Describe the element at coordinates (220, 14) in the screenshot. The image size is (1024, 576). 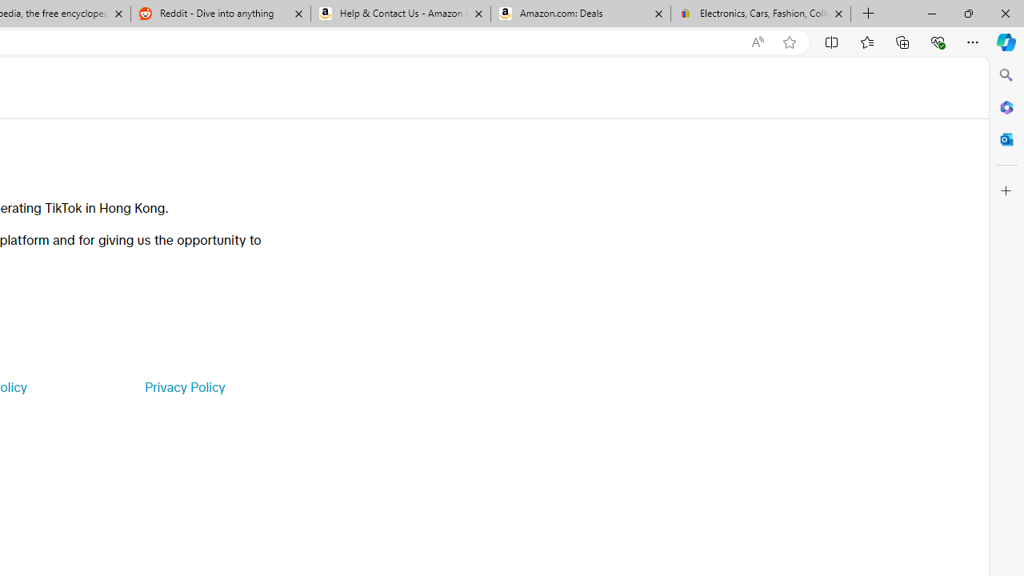
I see `Reddit - Dive into anything` at that location.